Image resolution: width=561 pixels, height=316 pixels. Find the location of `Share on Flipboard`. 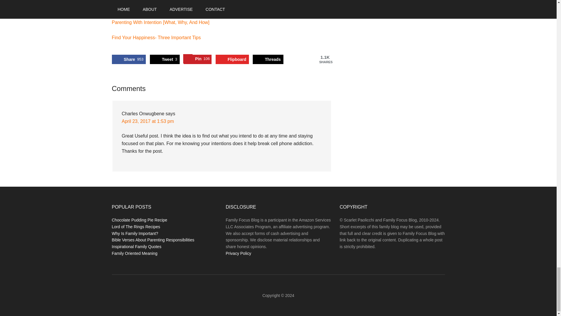

Share on Flipboard is located at coordinates (232, 59).